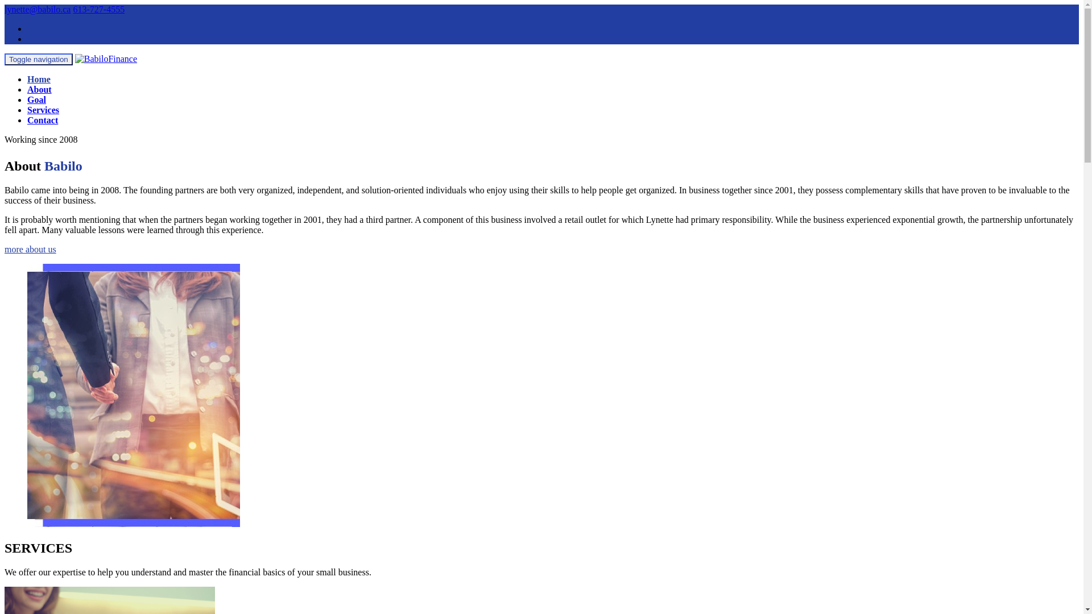 The image size is (1092, 614). Describe the element at coordinates (31, 249) in the screenshot. I see `more about us` at that location.